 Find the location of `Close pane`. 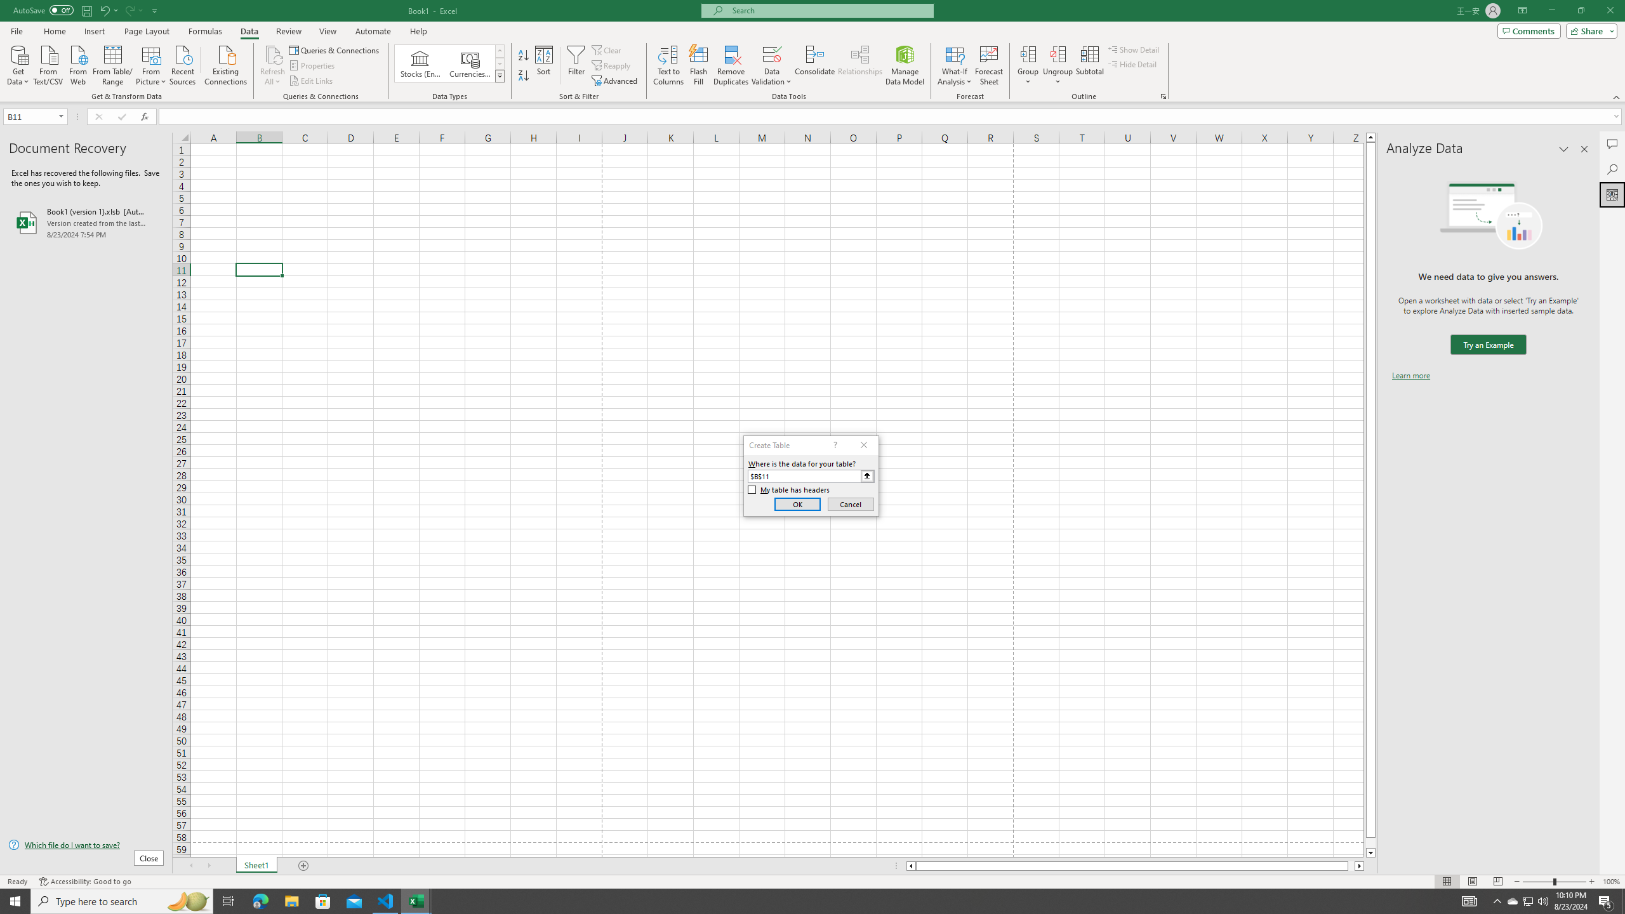

Close pane is located at coordinates (1584, 149).